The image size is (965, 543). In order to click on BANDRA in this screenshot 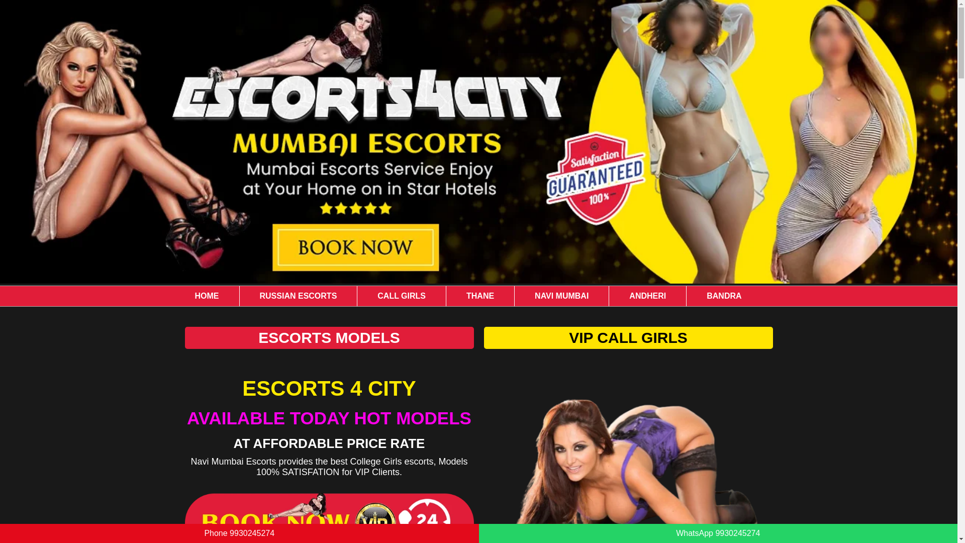, I will do `click(724, 296)`.